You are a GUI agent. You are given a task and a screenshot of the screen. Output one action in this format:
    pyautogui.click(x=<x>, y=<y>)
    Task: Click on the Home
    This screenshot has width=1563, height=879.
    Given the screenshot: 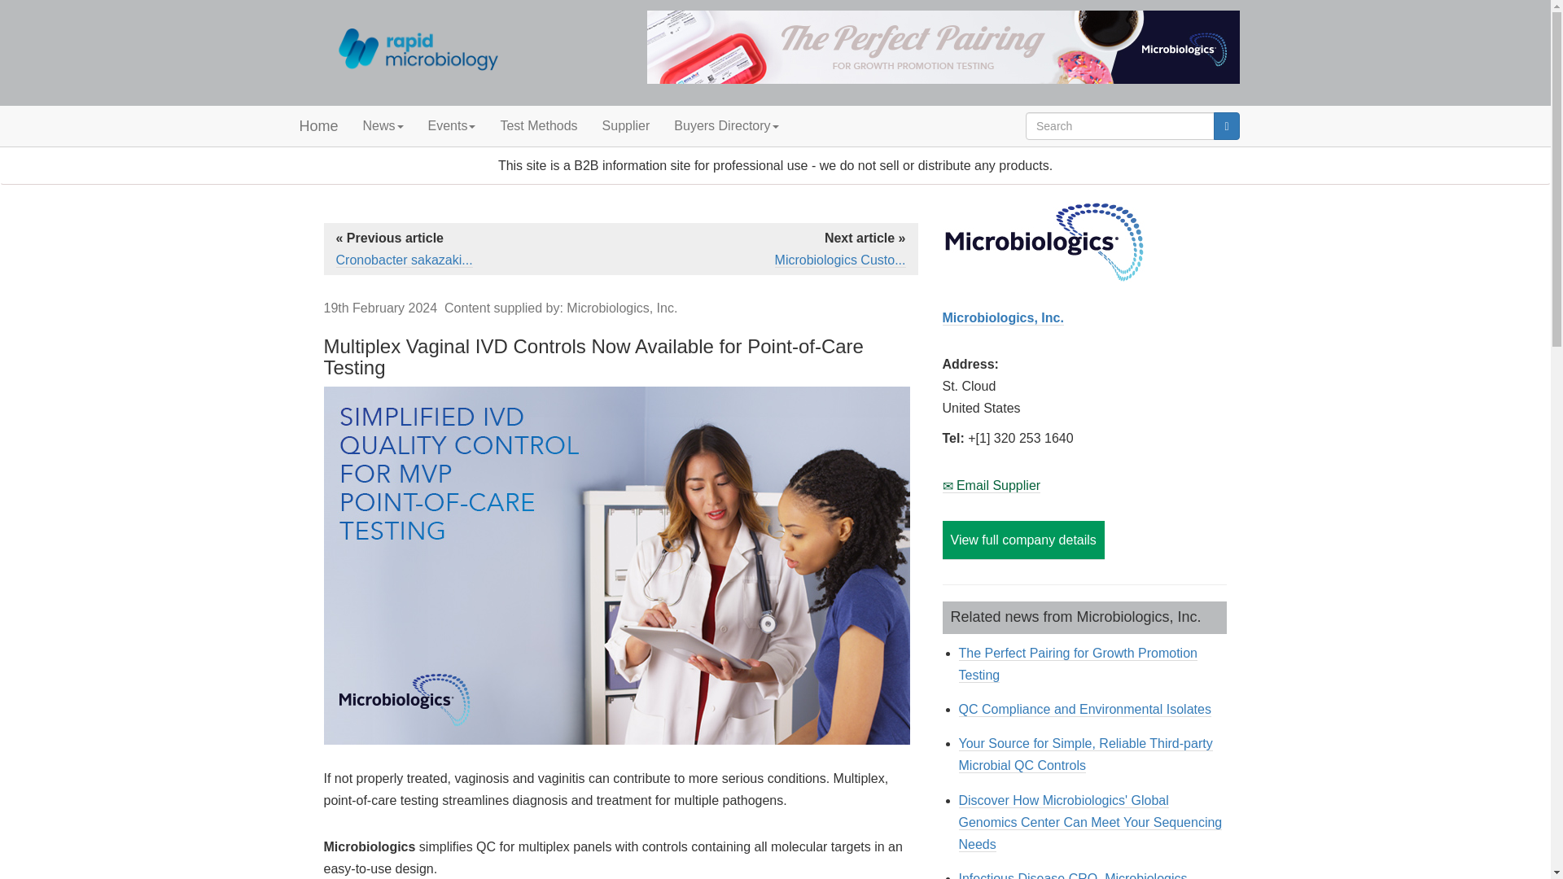 What is the action you would take?
    pyautogui.click(x=317, y=125)
    